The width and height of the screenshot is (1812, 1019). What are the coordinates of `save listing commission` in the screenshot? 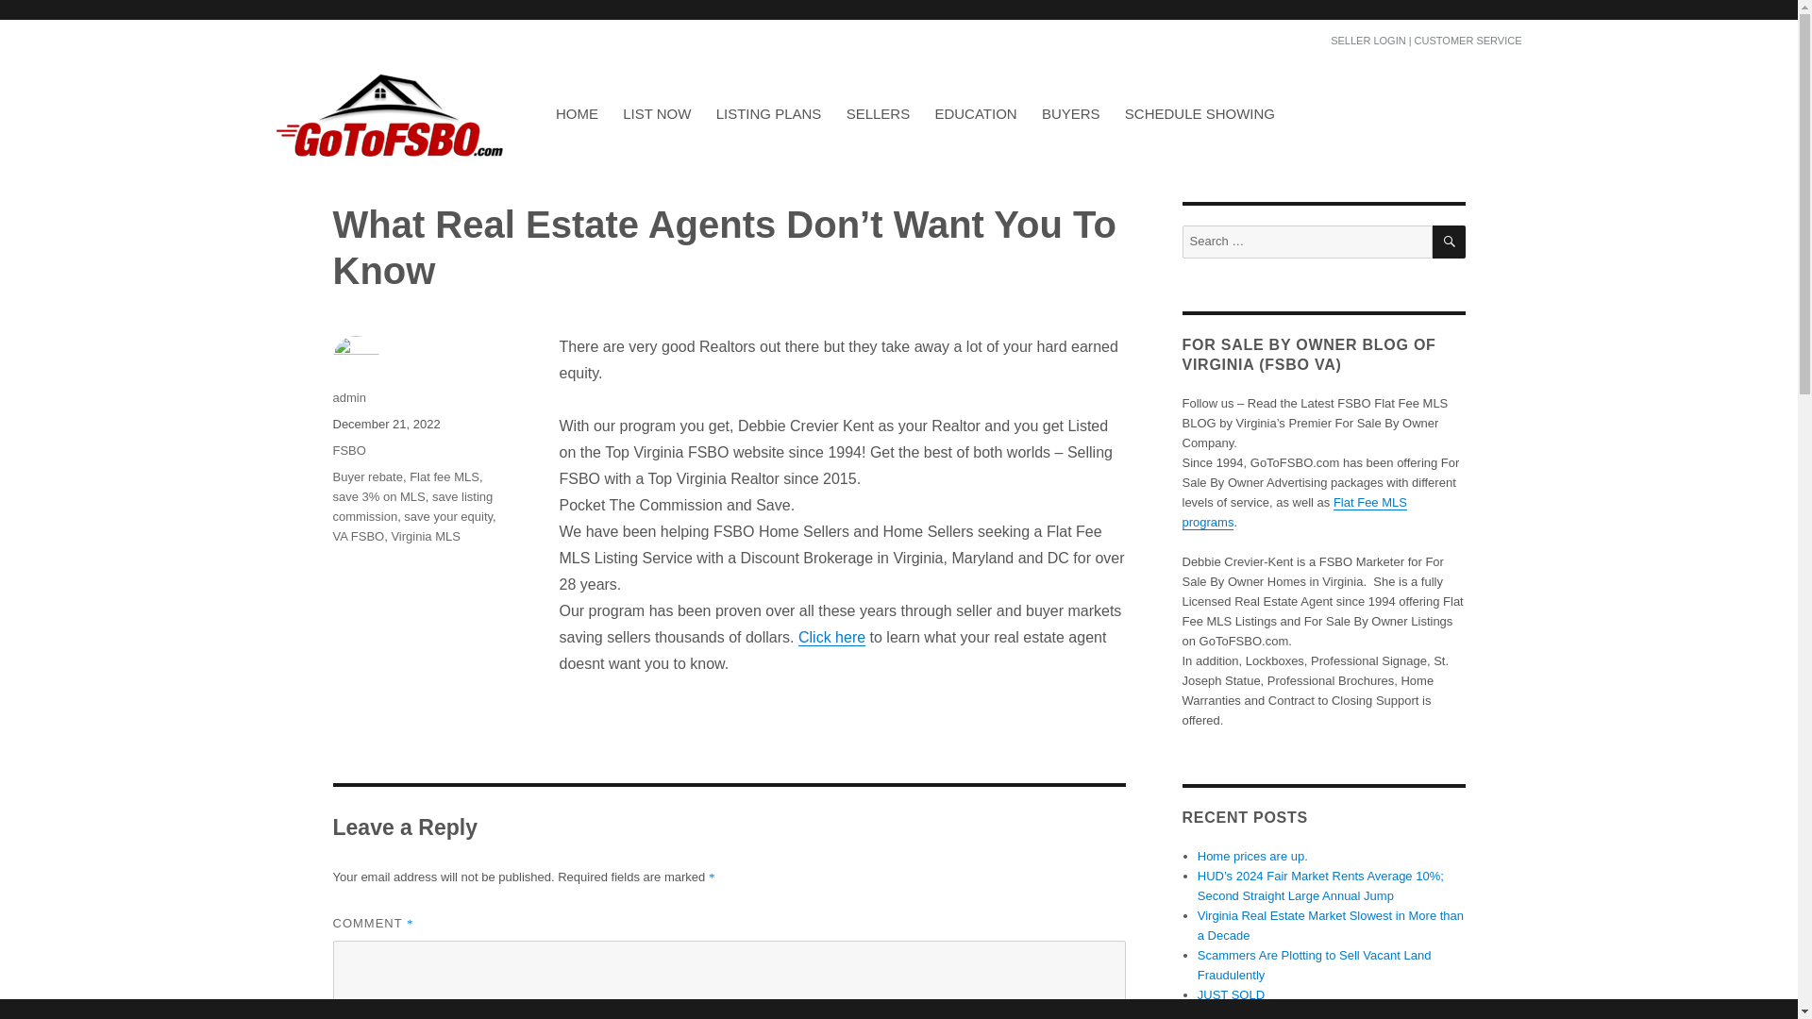 It's located at (411, 507).